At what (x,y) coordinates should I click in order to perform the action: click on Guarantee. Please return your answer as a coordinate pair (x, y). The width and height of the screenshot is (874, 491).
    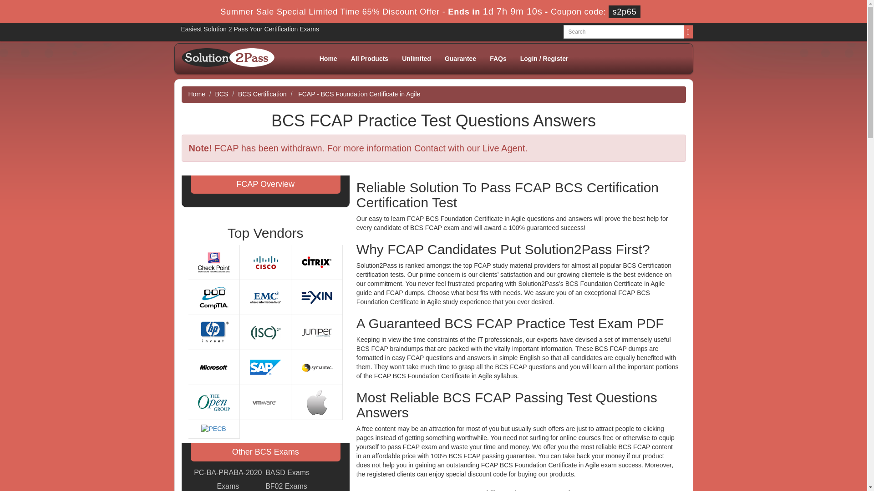
    Looking at the image, I should click on (460, 58).